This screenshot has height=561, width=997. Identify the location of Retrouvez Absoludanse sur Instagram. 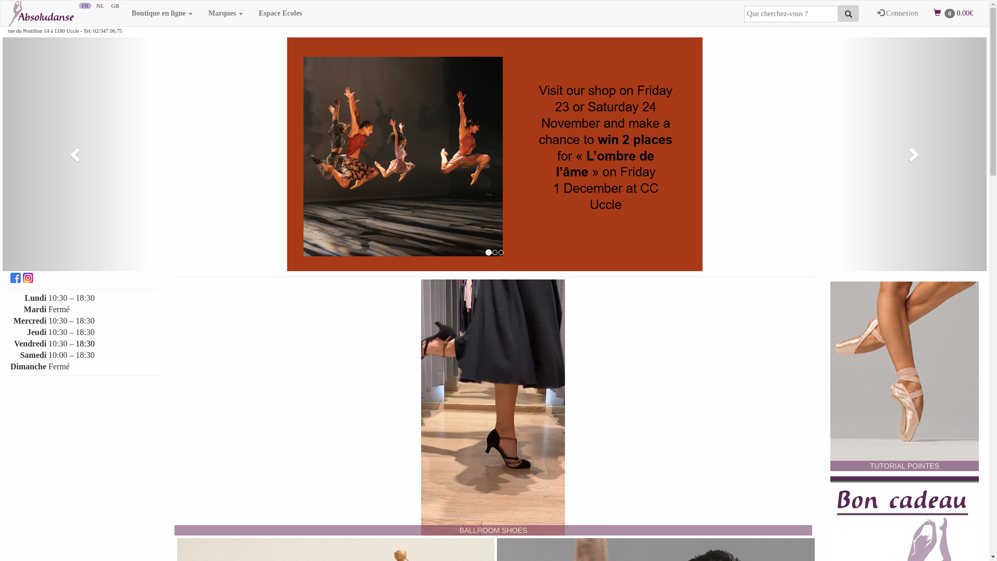
(28, 282).